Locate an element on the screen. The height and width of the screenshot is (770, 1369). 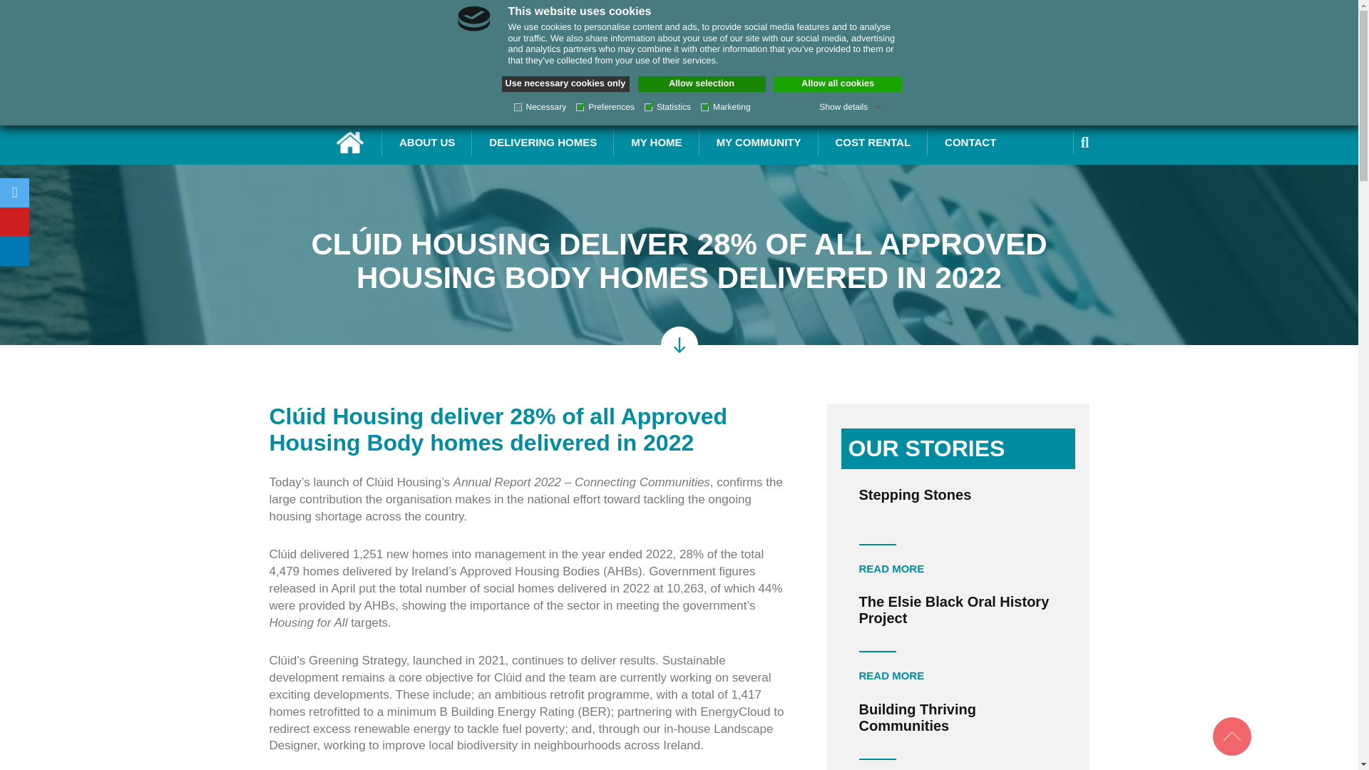
Allow all cookies is located at coordinates (839, 83).